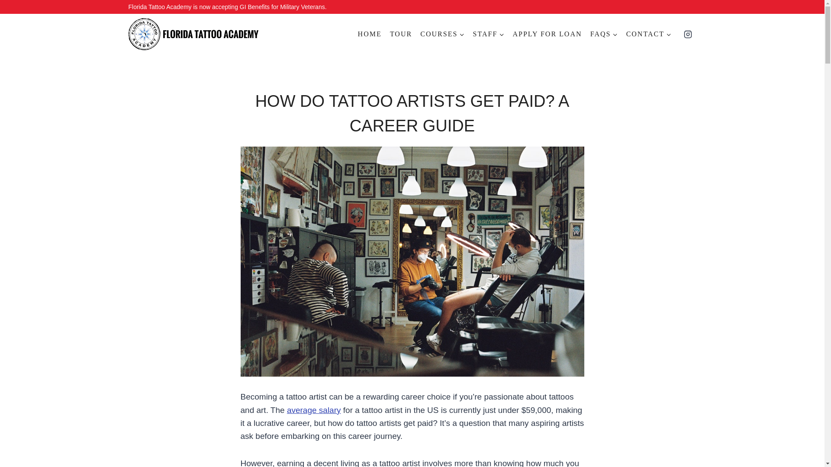 This screenshot has height=467, width=831. I want to click on average salary, so click(313, 410).